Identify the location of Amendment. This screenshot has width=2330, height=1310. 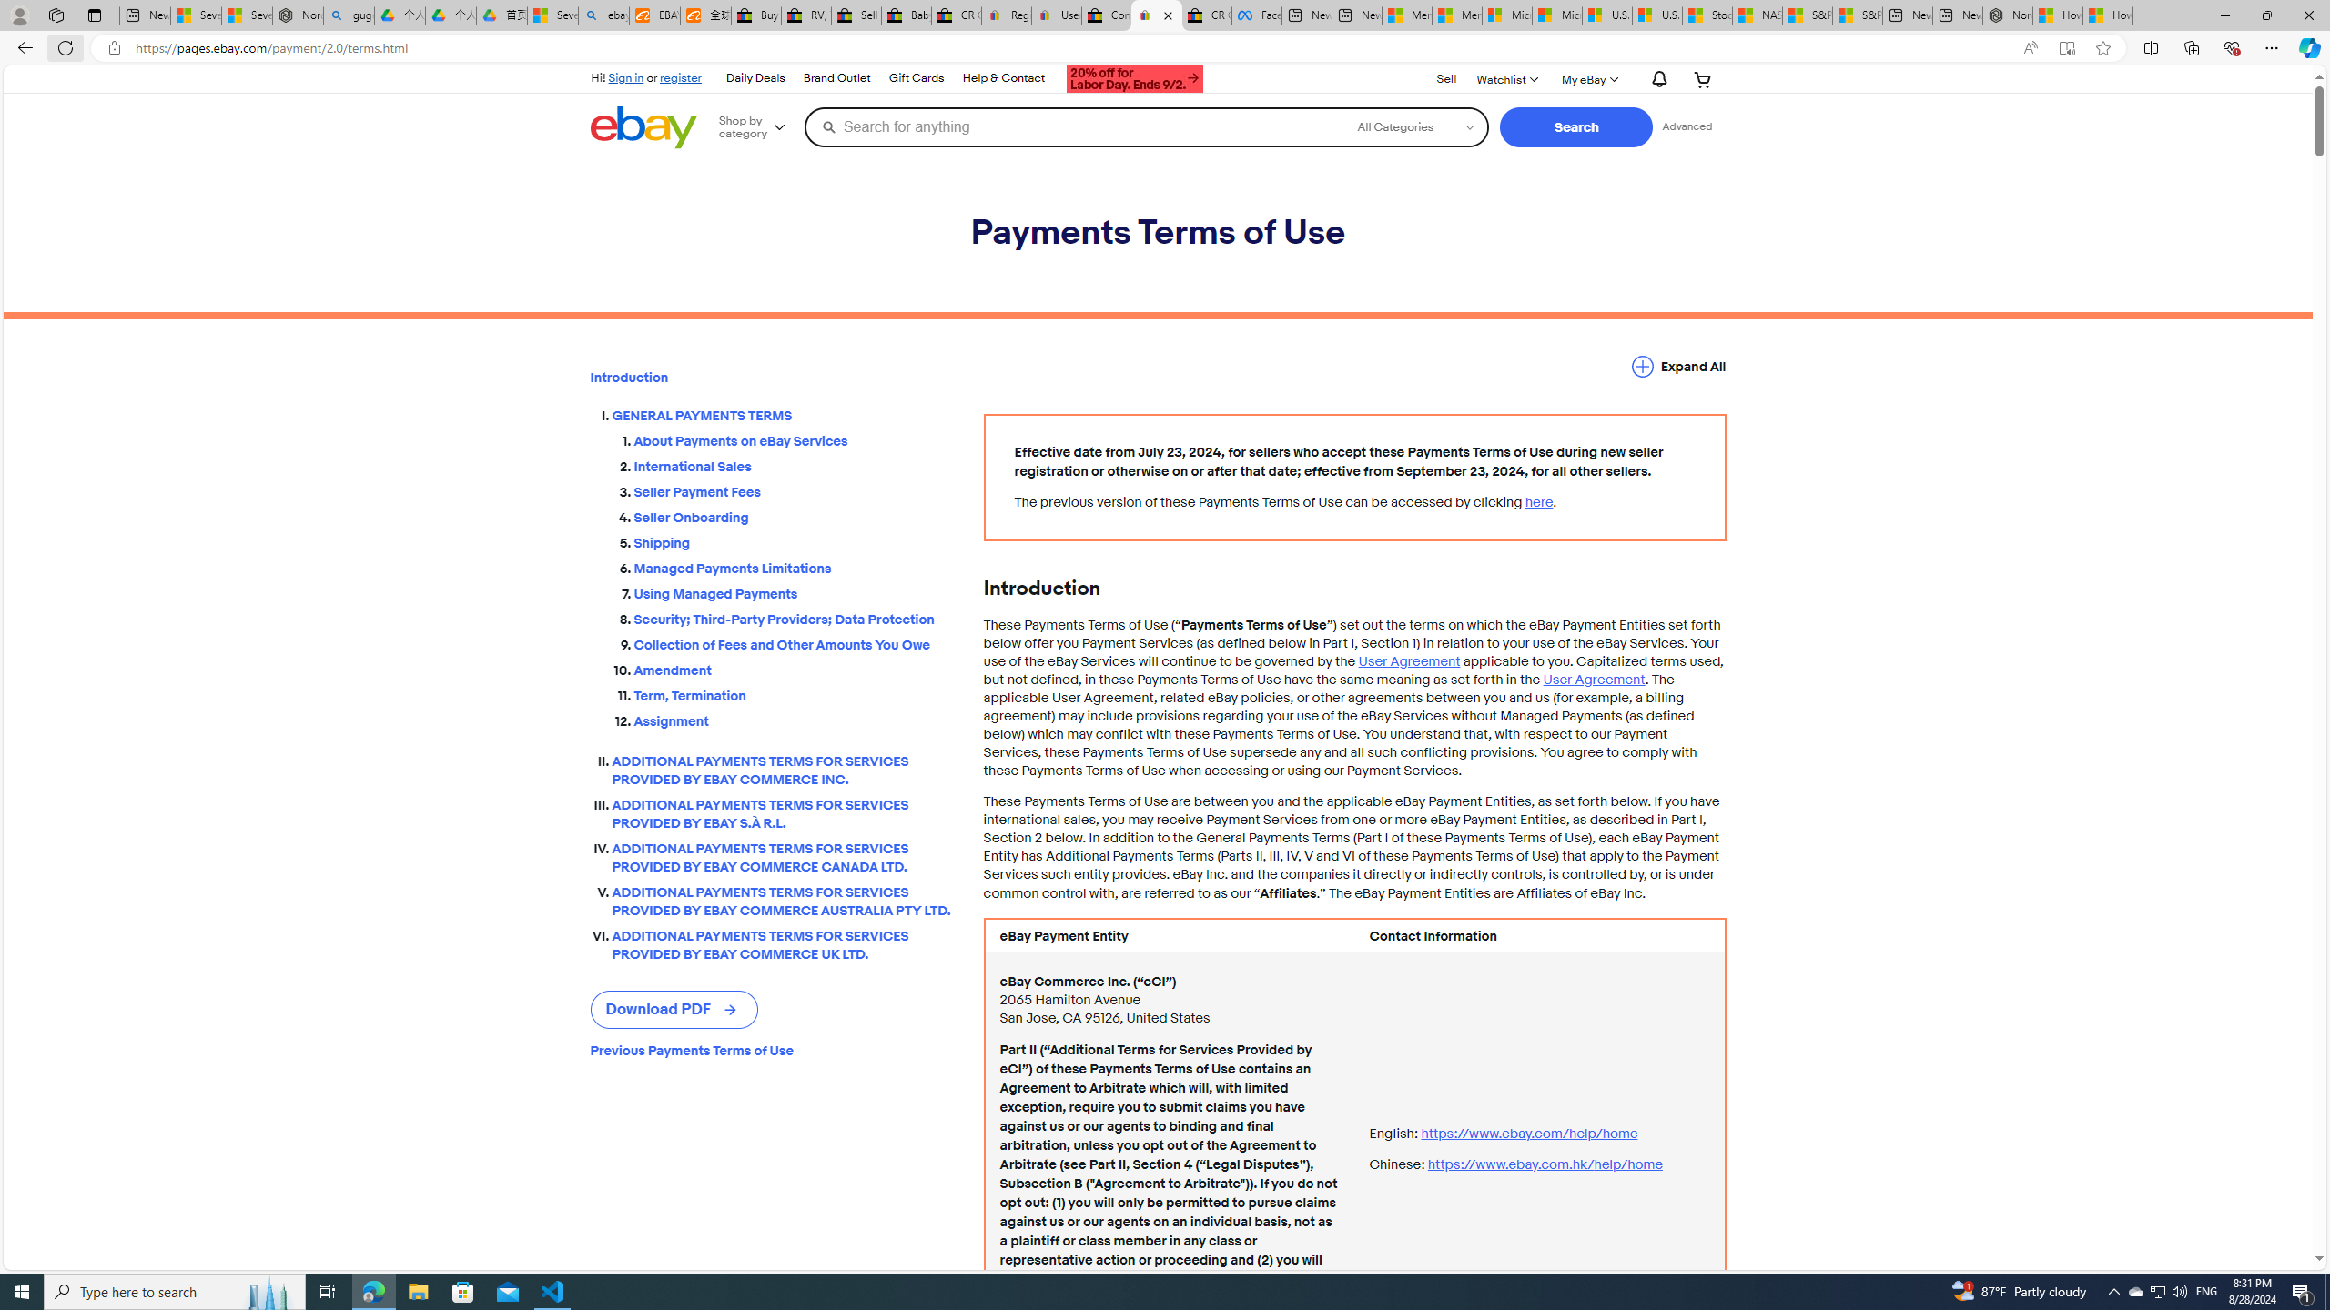
(794, 666).